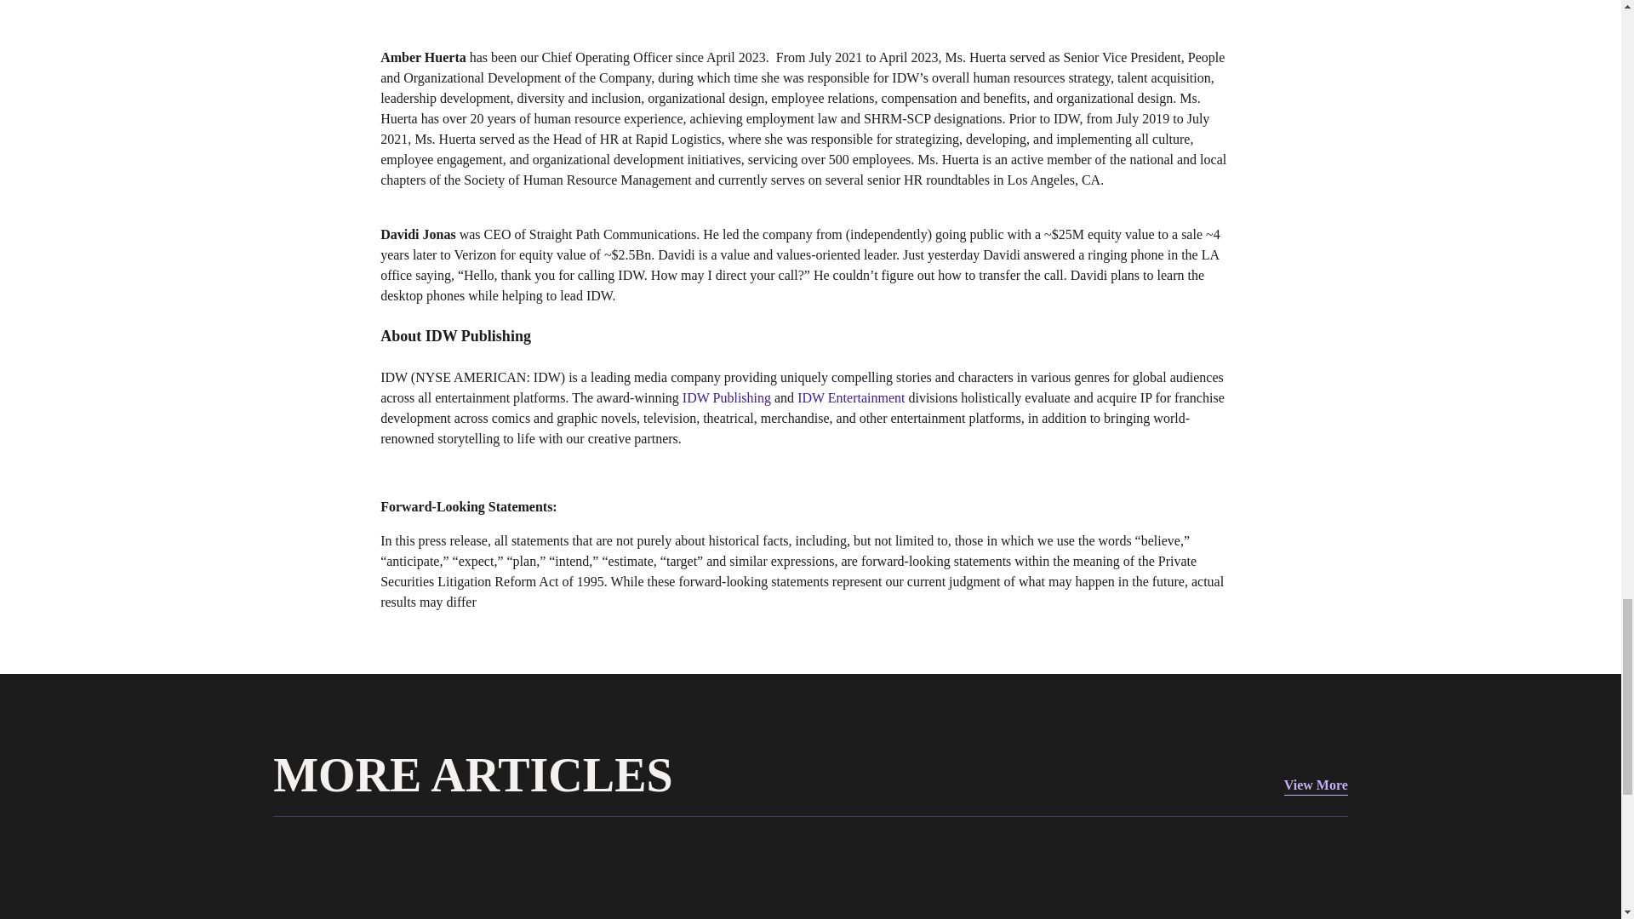 The height and width of the screenshot is (919, 1634). I want to click on View More, so click(1316, 786).